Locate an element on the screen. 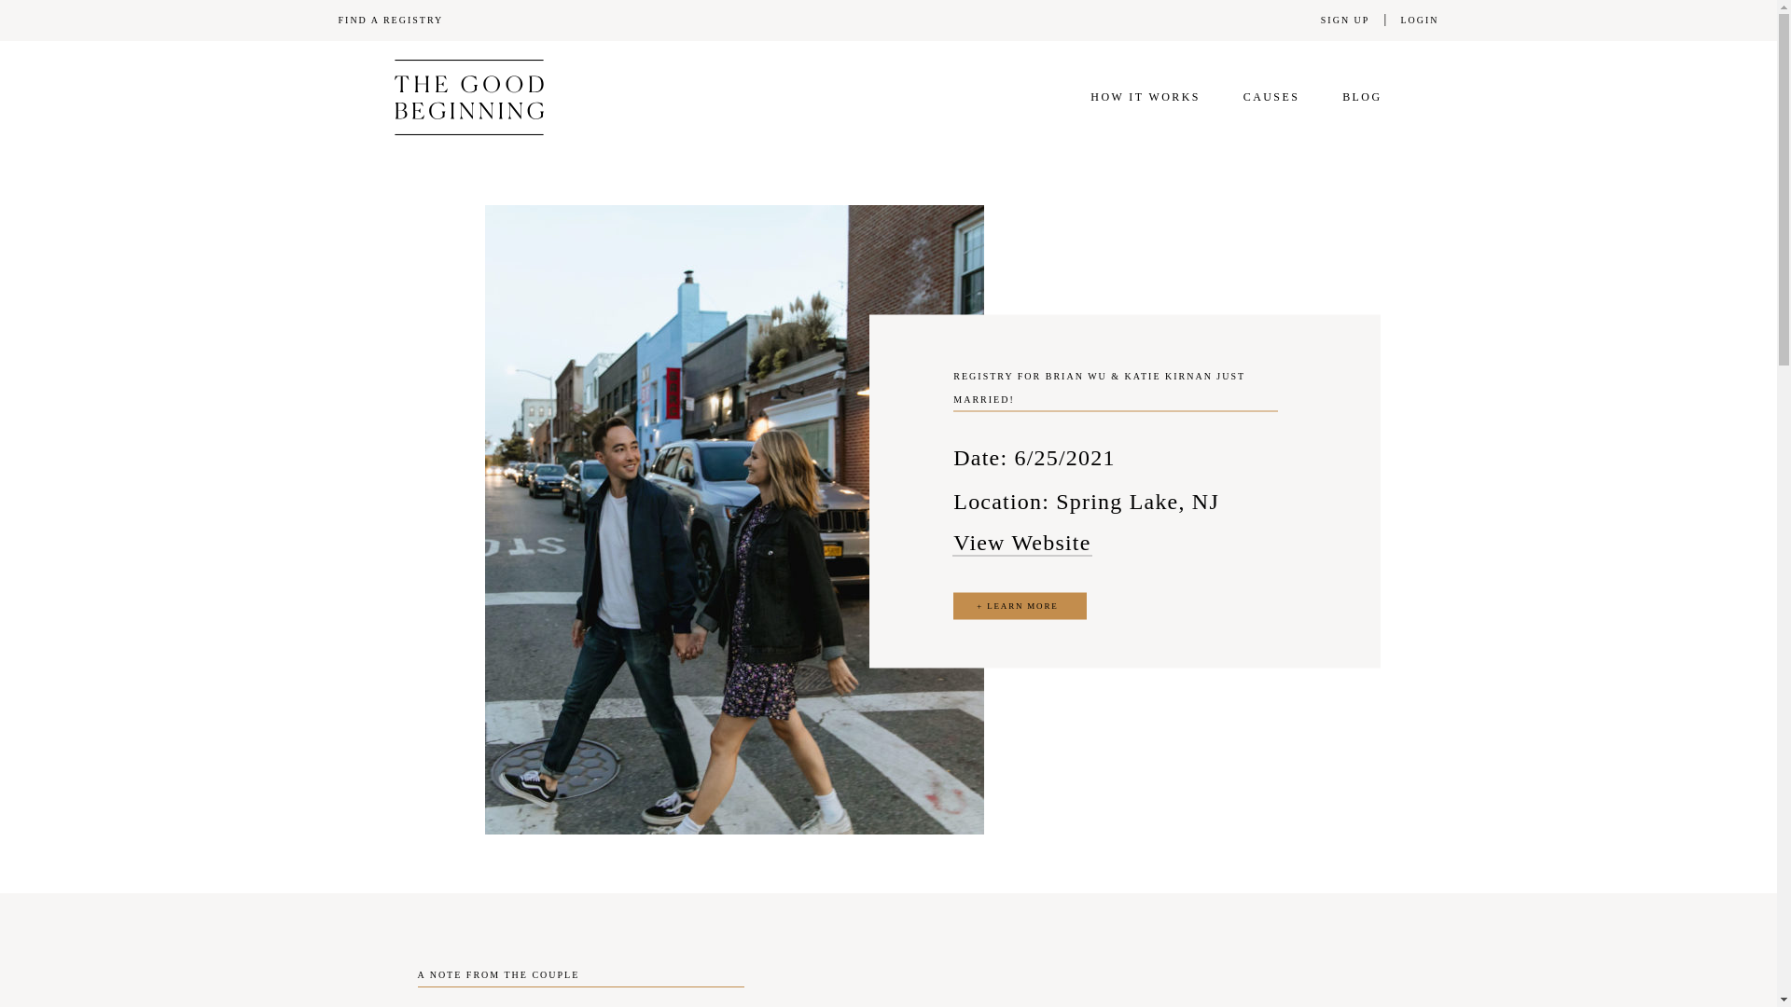 The height and width of the screenshot is (1007, 1791). LOGIN is located at coordinates (1420, 21).